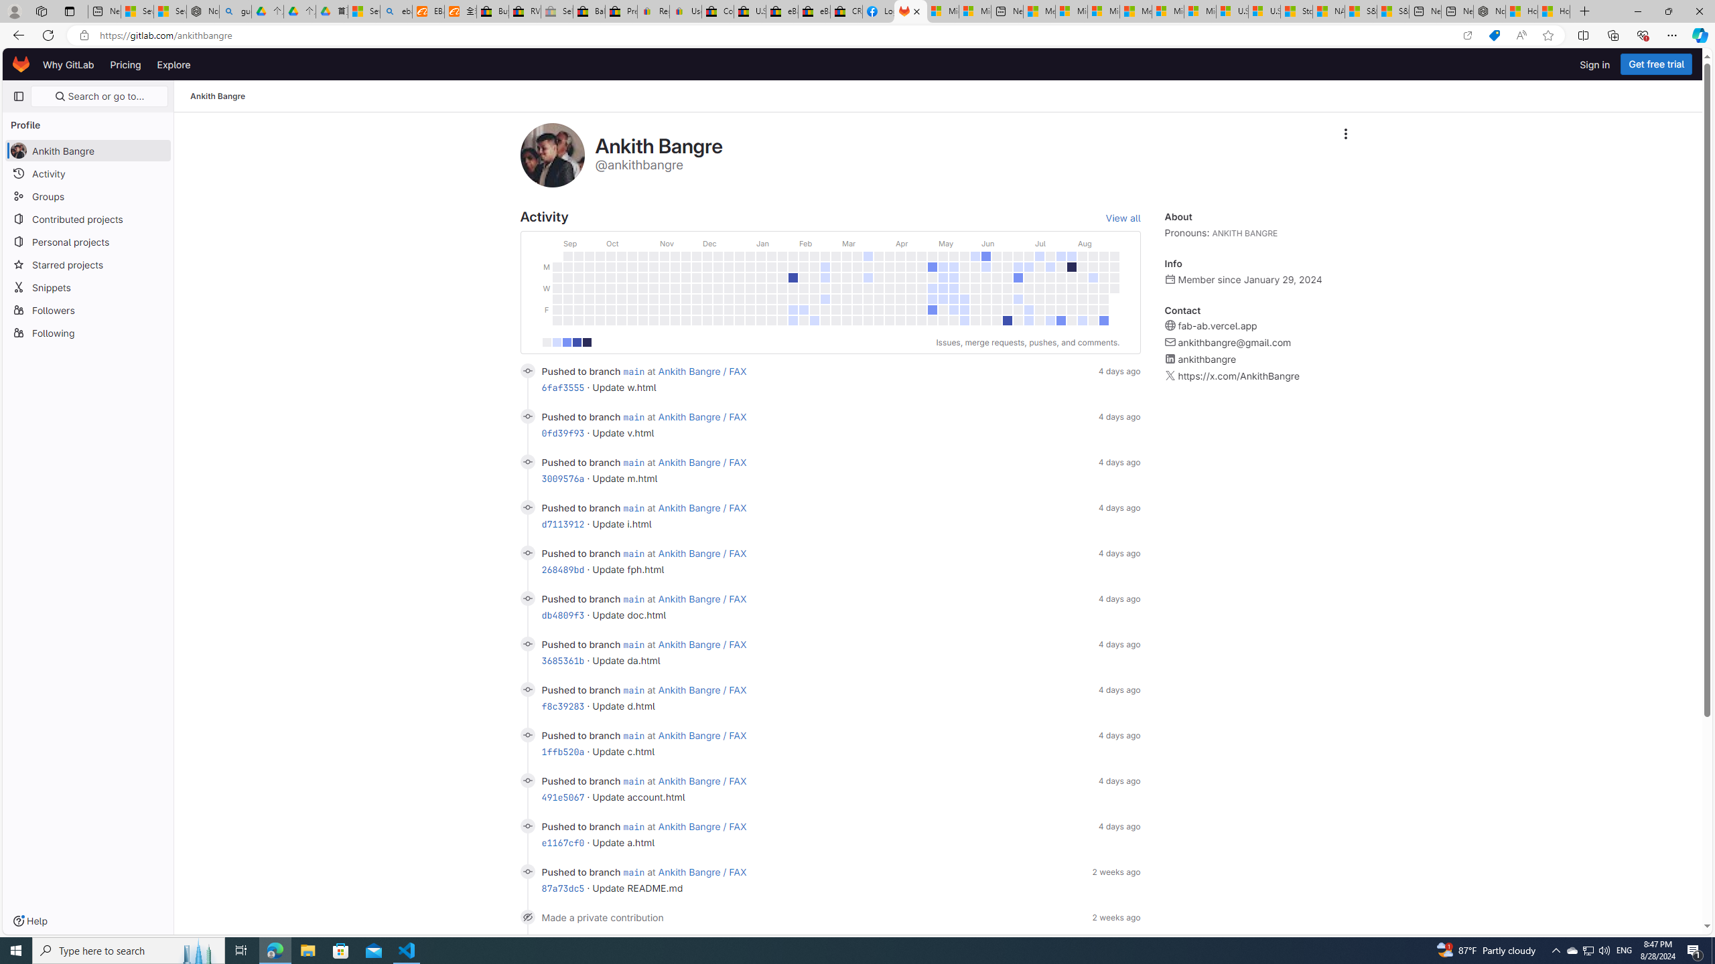 The height and width of the screenshot is (964, 1715). What do you see at coordinates (126, 64) in the screenshot?
I see `Pricing` at bounding box center [126, 64].